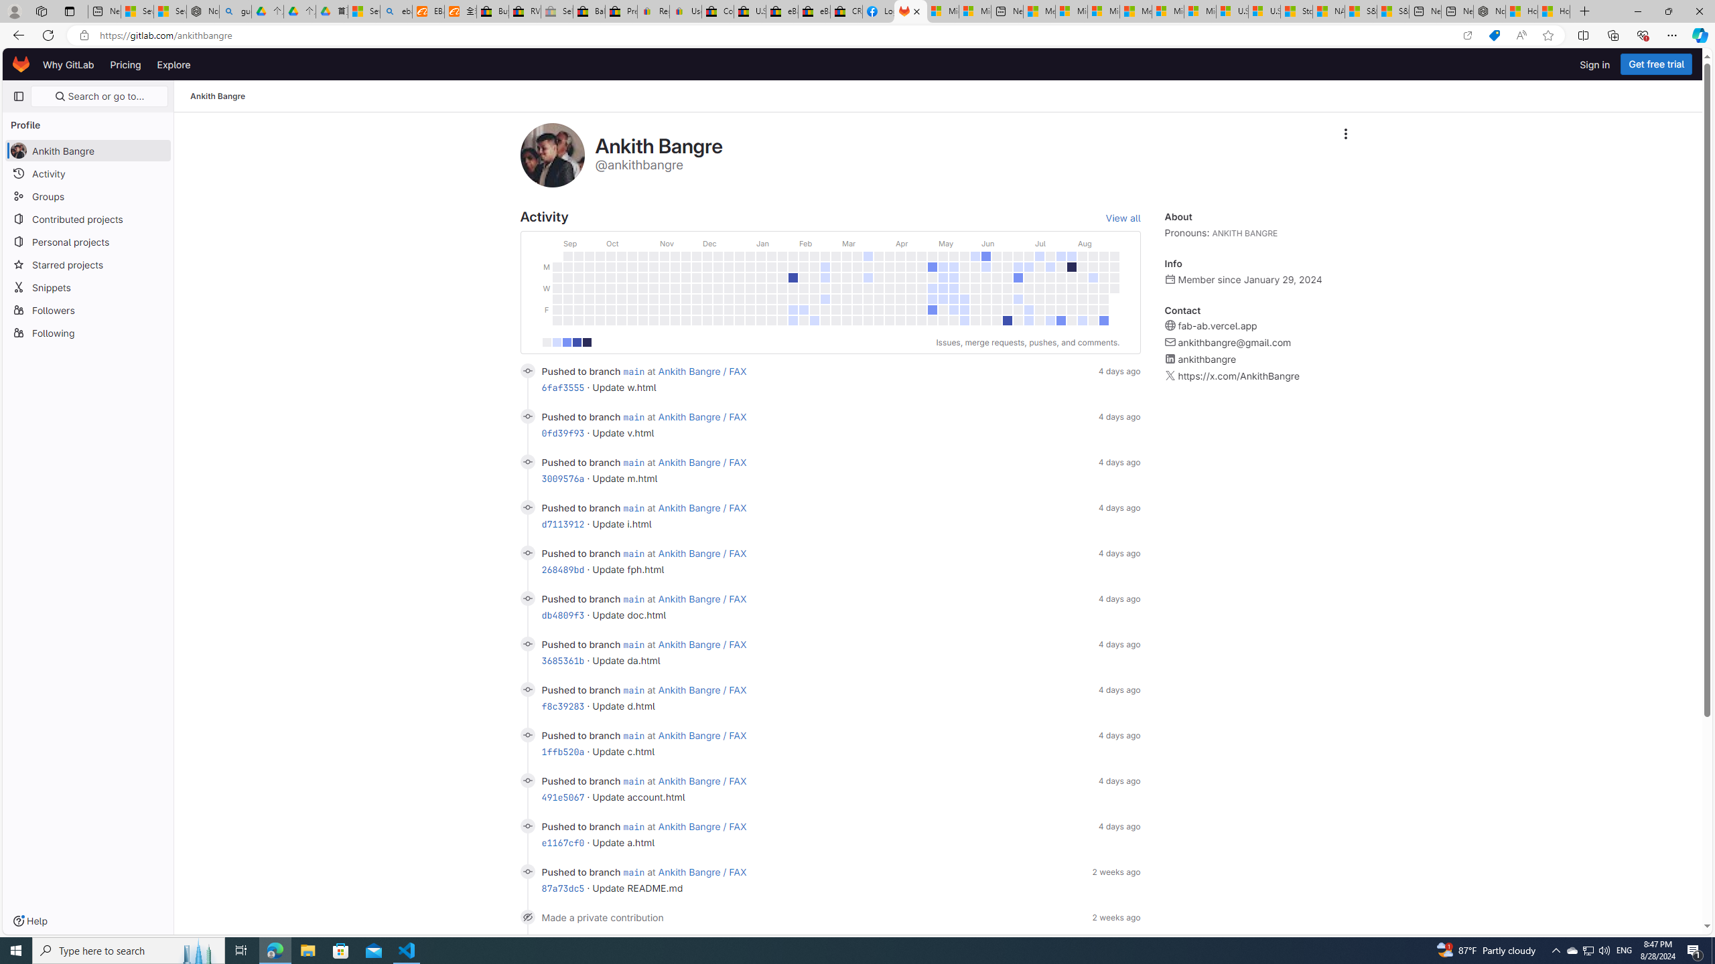 The height and width of the screenshot is (964, 1715). What do you see at coordinates (126, 64) in the screenshot?
I see `Pricing` at bounding box center [126, 64].